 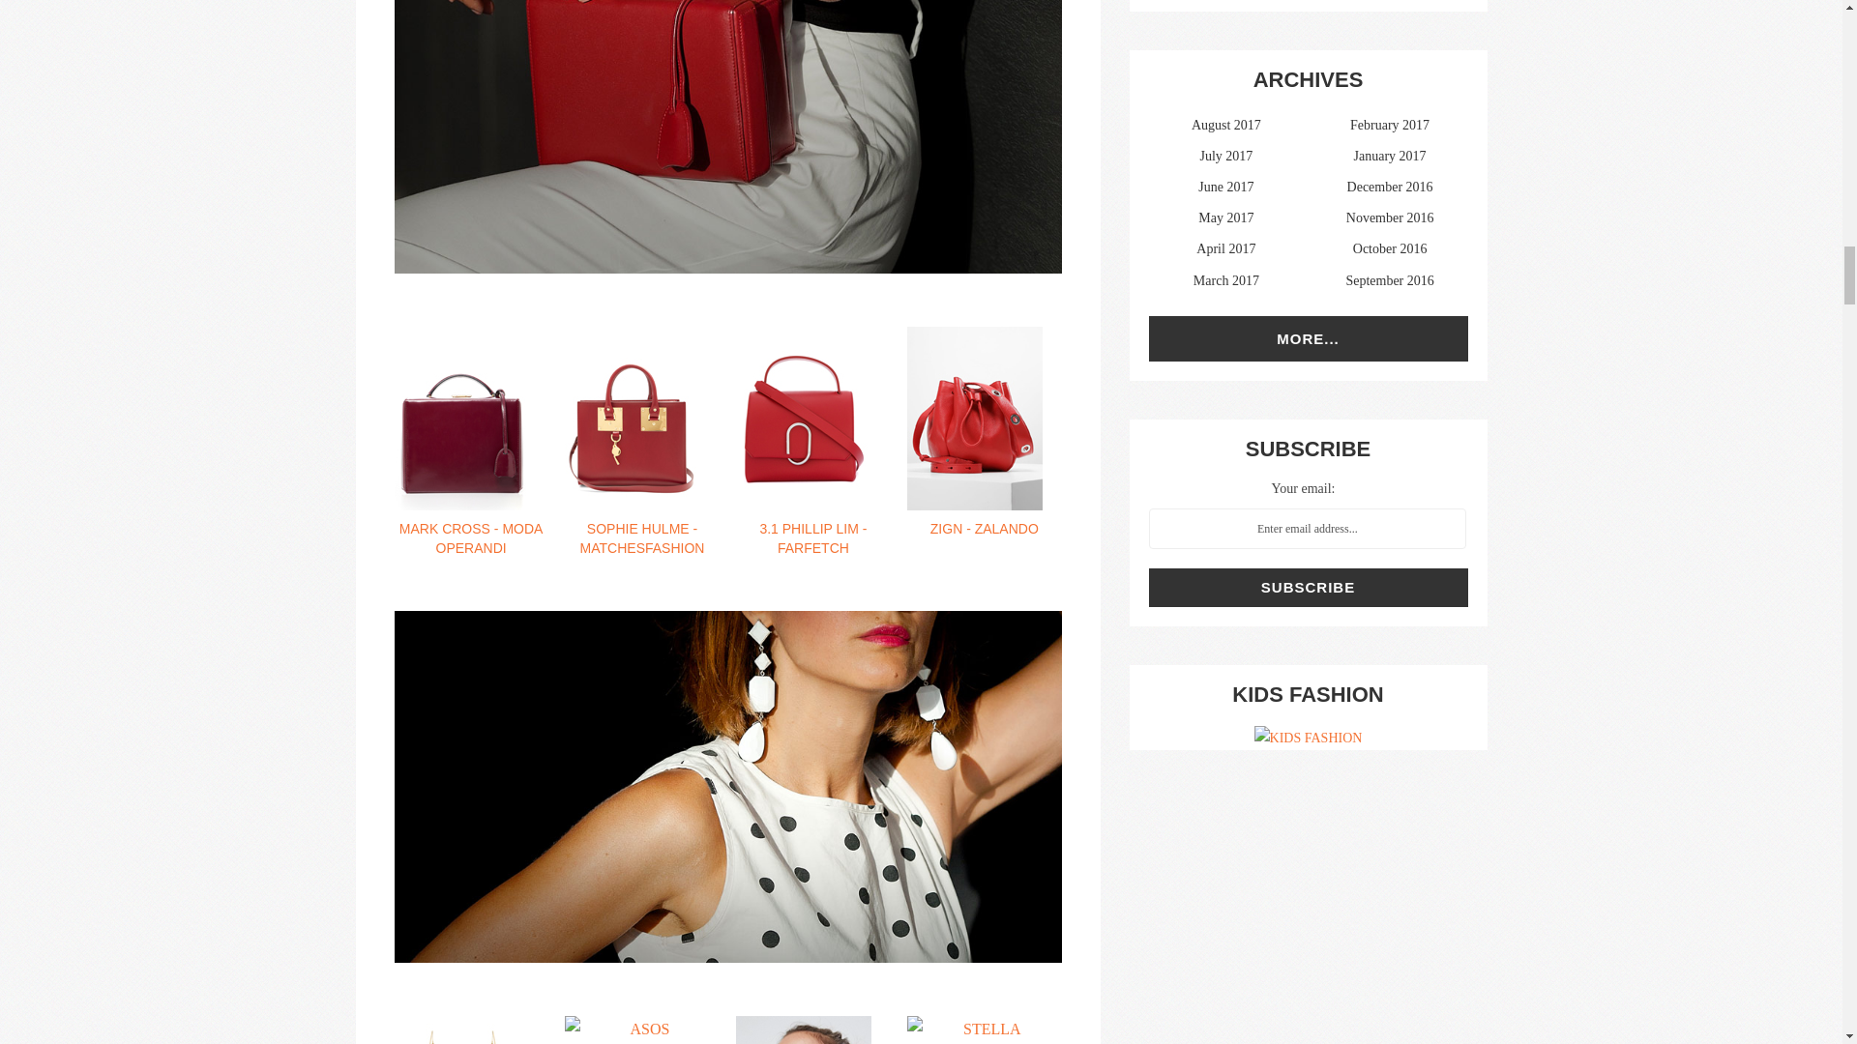 I want to click on STELLA MCCARTNEY - FARFETCH, so click(x=984, y=1029).